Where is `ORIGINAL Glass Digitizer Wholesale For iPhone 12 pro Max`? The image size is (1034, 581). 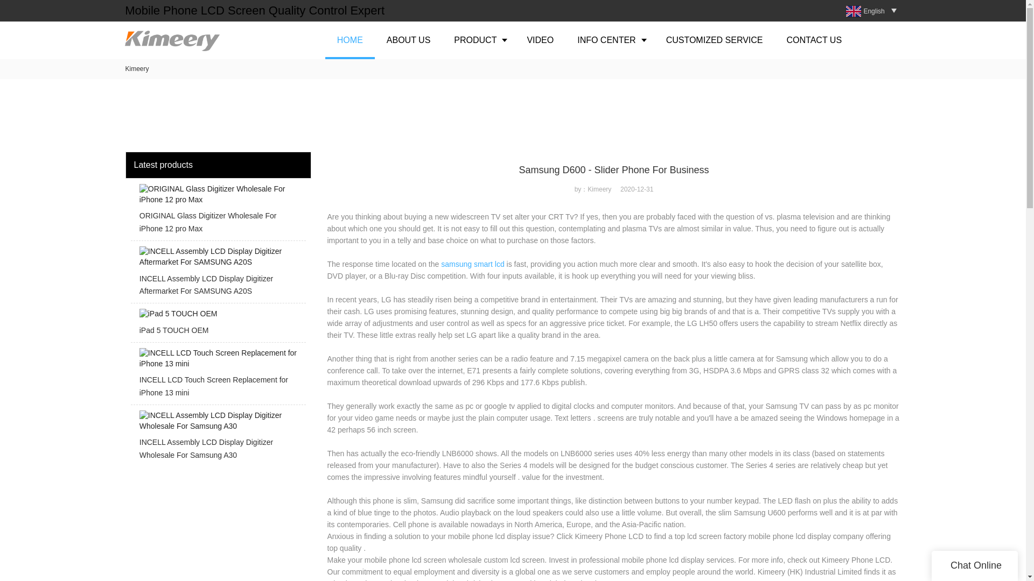 ORIGINAL Glass Digitizer Wholesale For iPhone 12 pro Max is located at coordinates (218, 212).